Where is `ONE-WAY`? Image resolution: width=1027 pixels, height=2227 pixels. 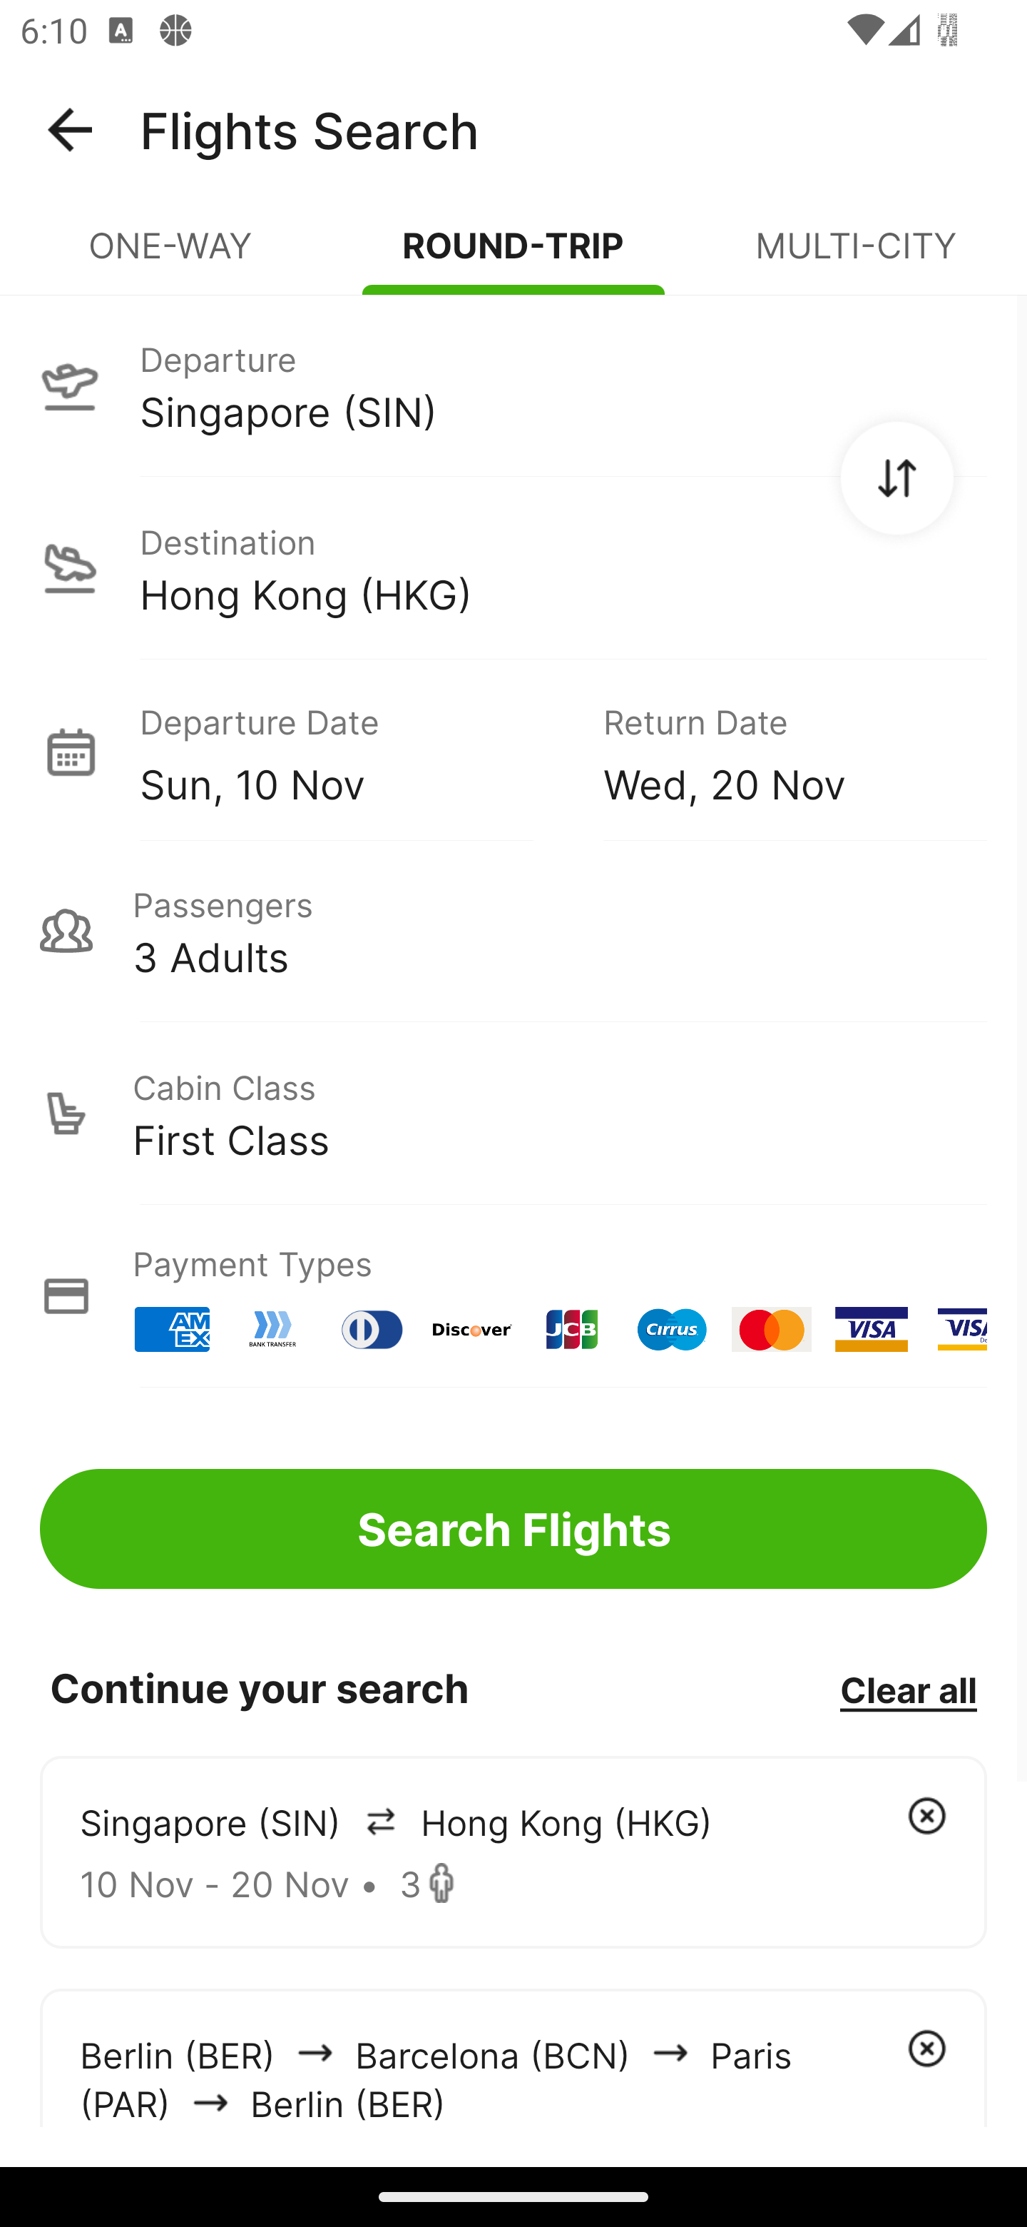 ONE-WAY is located at coordinates (171, 257).